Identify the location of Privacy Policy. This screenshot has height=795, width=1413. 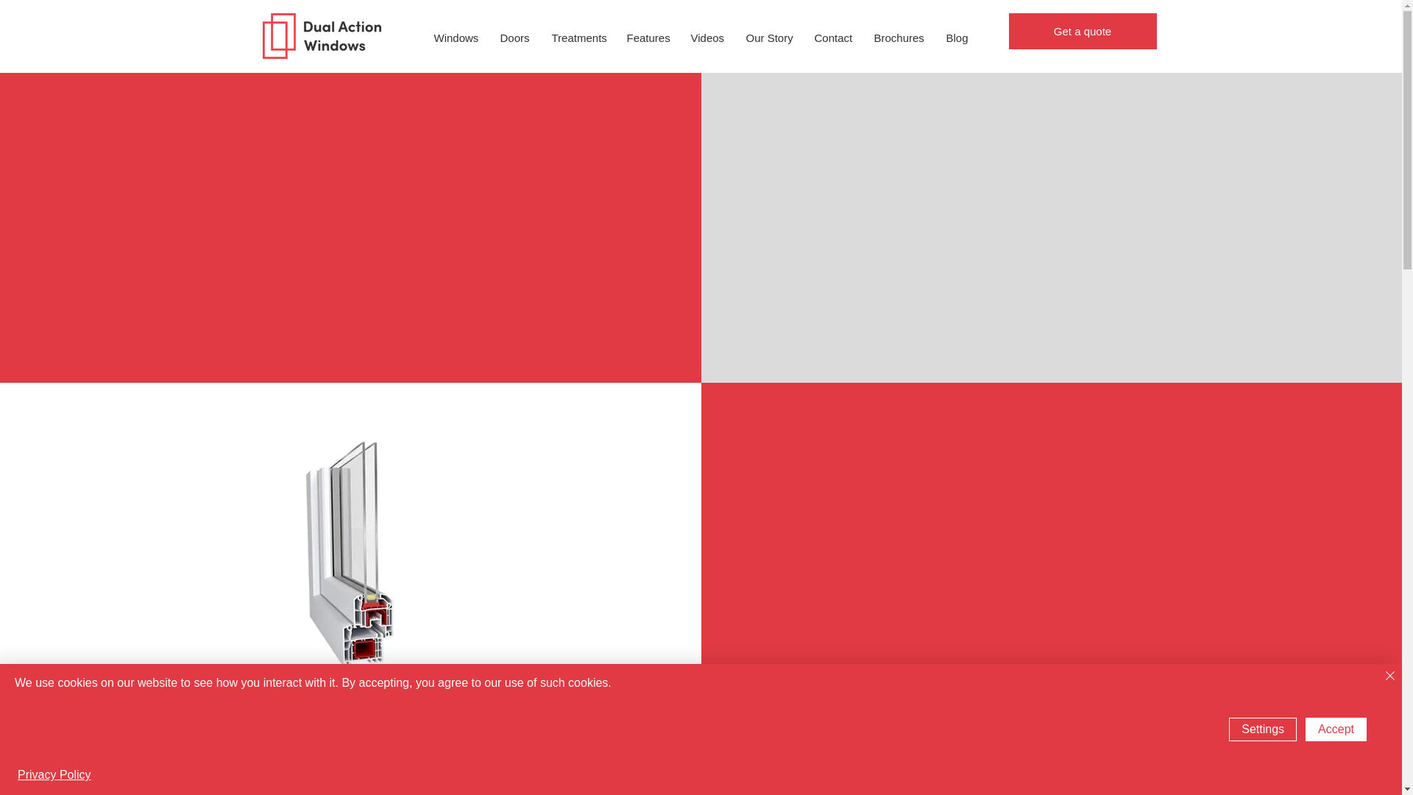
(54, 774).